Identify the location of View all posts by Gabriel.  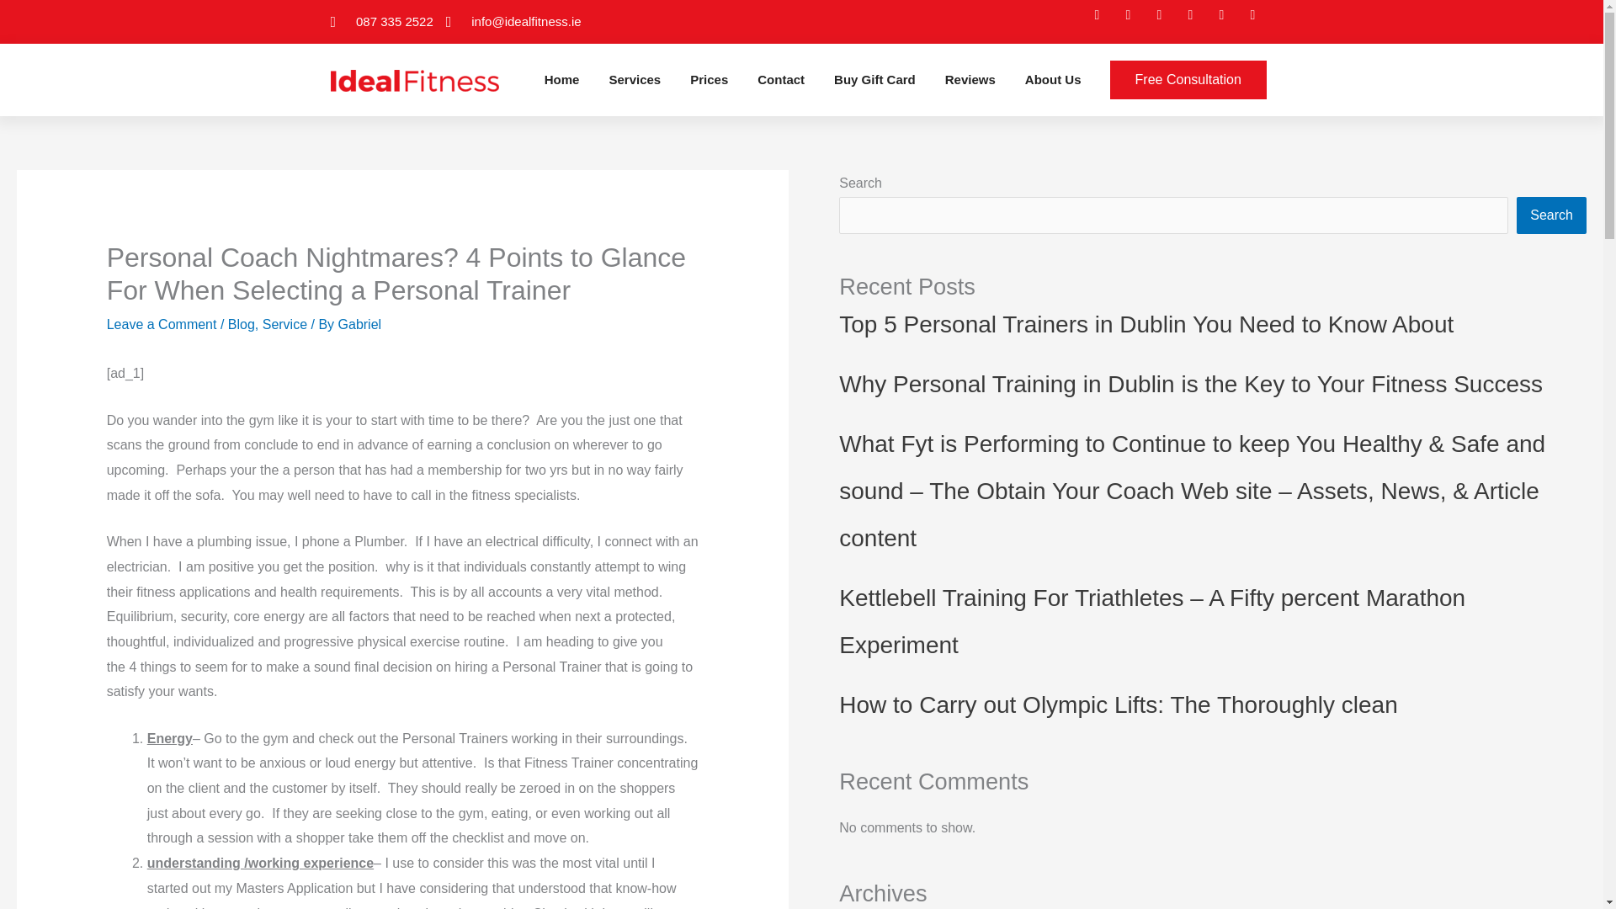
(359, 324).